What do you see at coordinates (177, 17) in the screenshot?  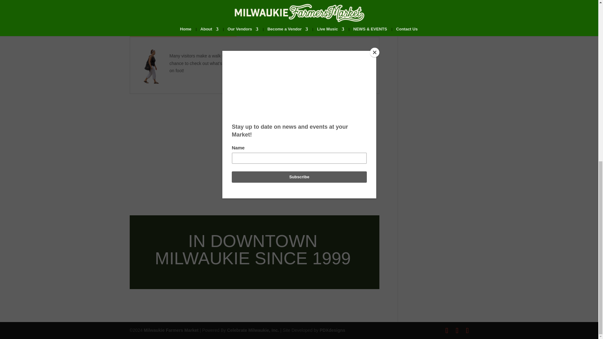 I see `WALK TO THE MARKET` at bounding box center [177, 17].